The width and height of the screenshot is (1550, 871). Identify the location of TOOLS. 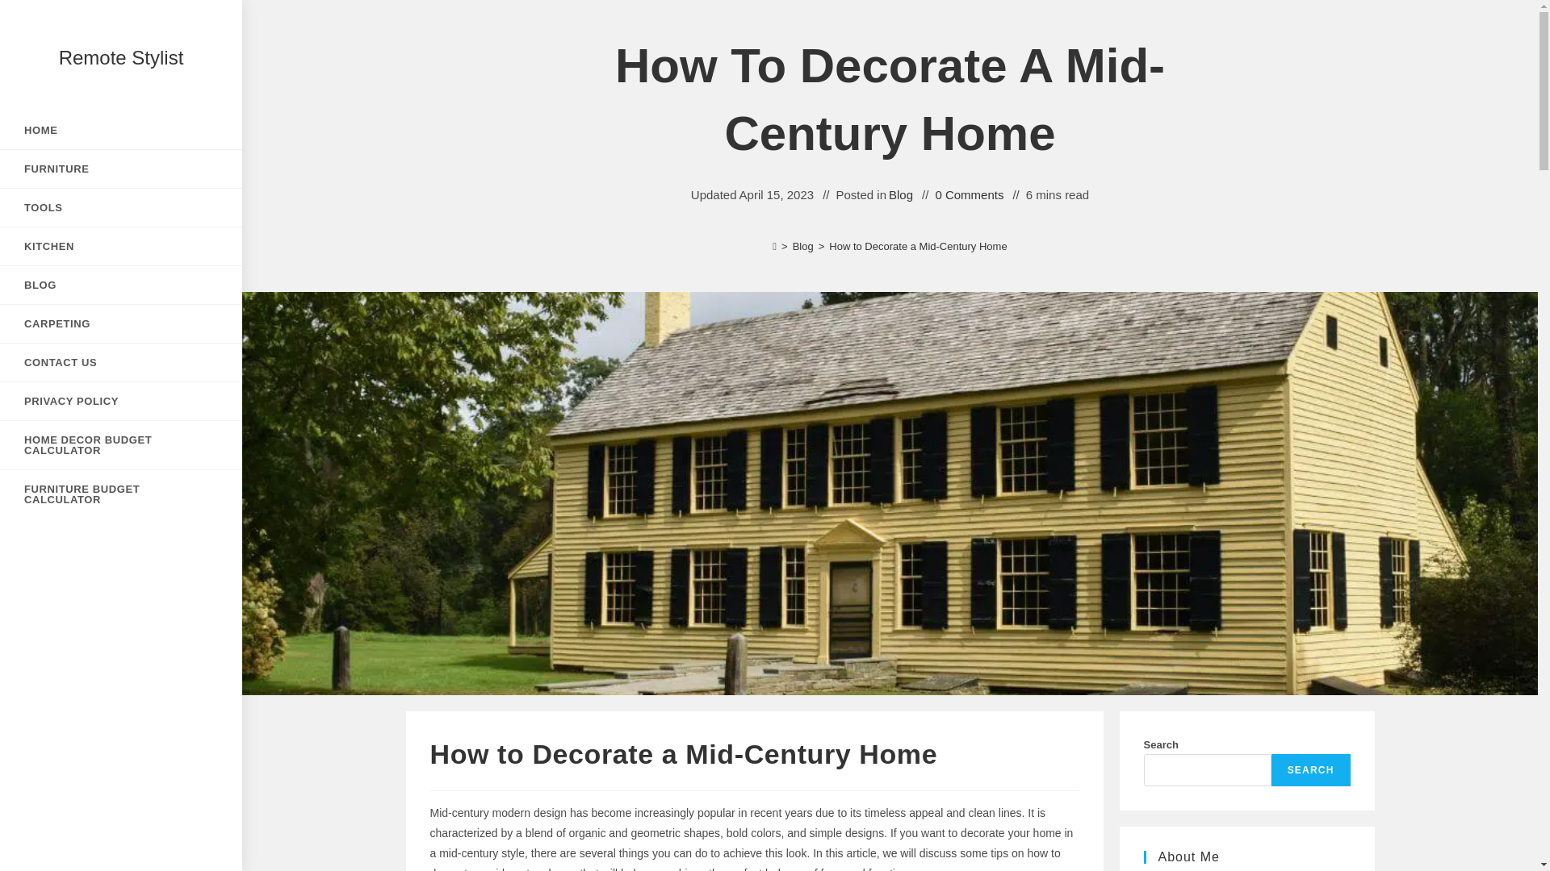
(121, 207).